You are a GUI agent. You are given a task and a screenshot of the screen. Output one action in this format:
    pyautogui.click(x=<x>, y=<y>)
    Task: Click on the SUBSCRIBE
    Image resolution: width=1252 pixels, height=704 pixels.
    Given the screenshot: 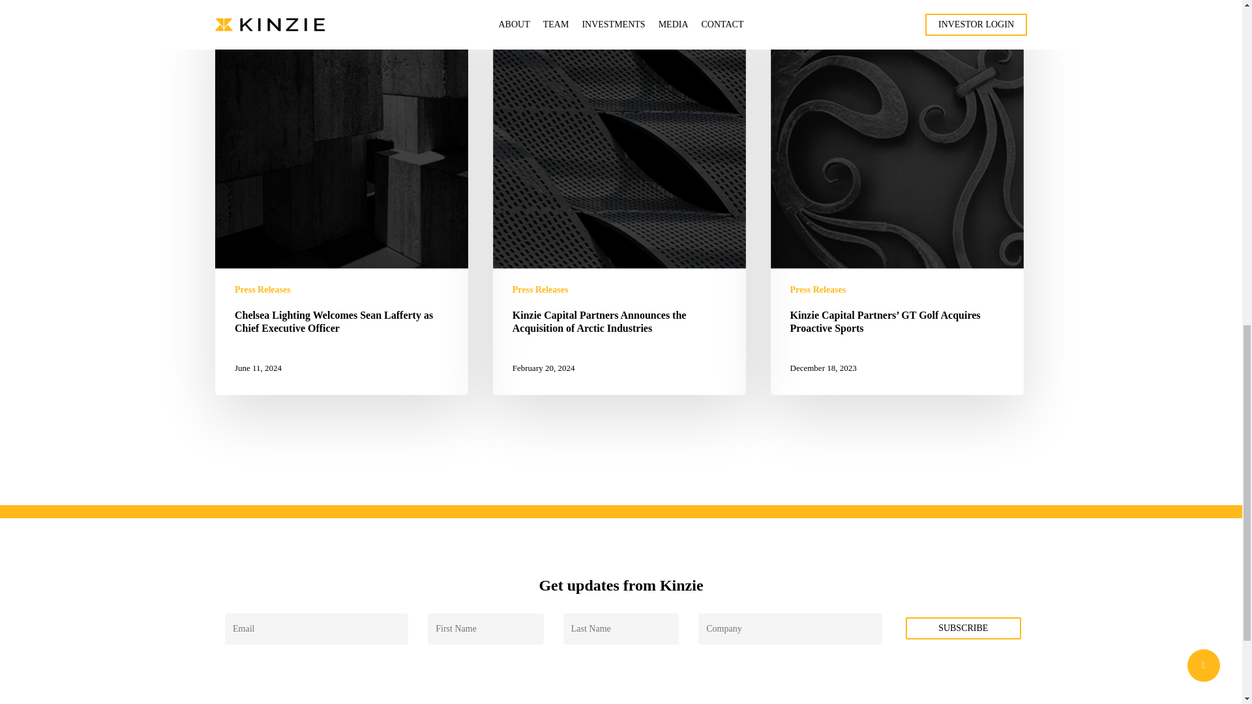 What is the action you would take?
    pyautogui.click(x=963, y=628)
    